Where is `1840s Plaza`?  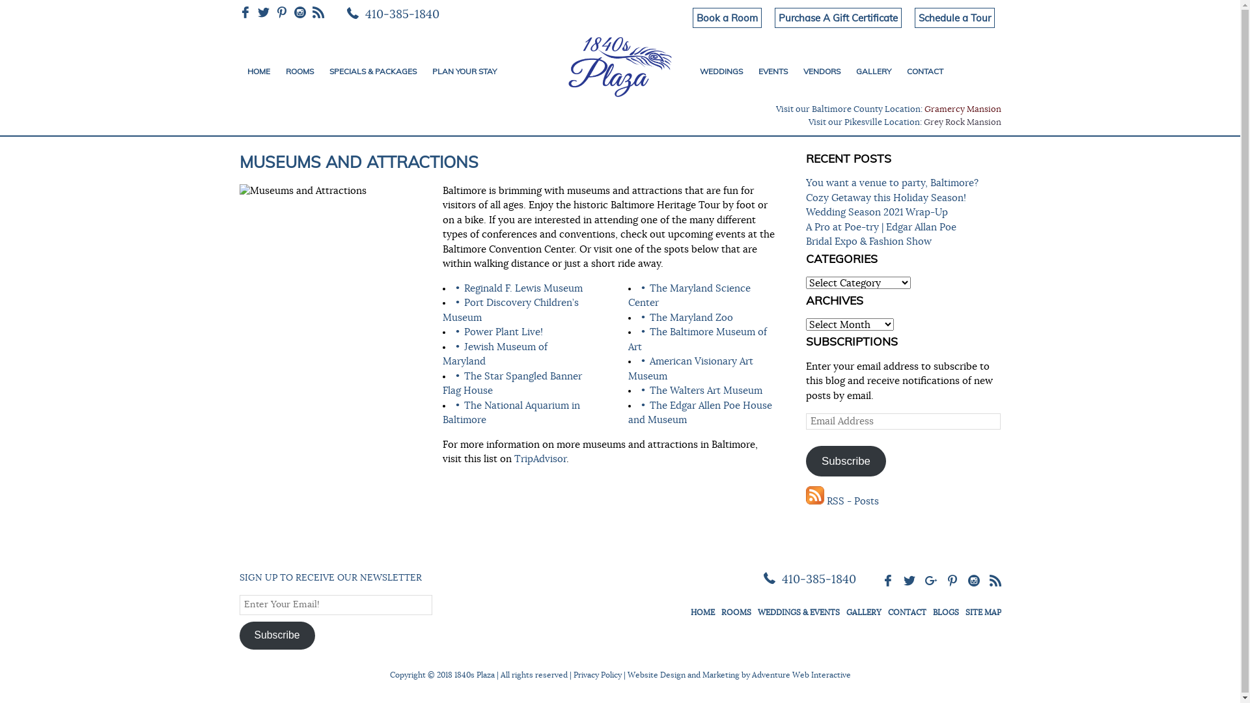 1840s Plaza is located at coordinates (620, 64).